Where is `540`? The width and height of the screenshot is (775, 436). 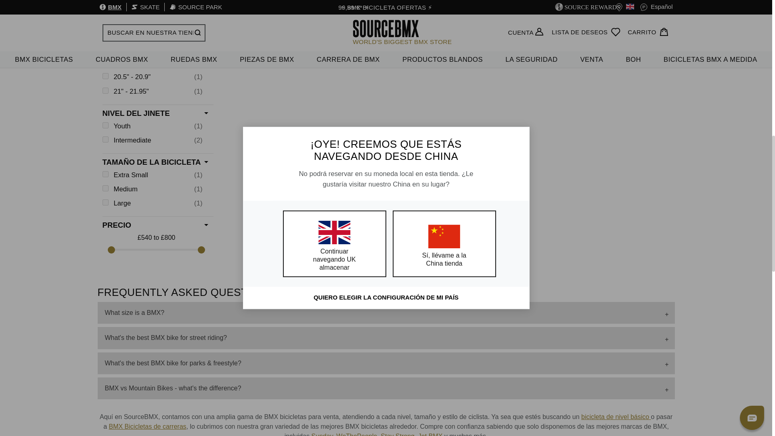
540 is located at coordinates (156, 249).